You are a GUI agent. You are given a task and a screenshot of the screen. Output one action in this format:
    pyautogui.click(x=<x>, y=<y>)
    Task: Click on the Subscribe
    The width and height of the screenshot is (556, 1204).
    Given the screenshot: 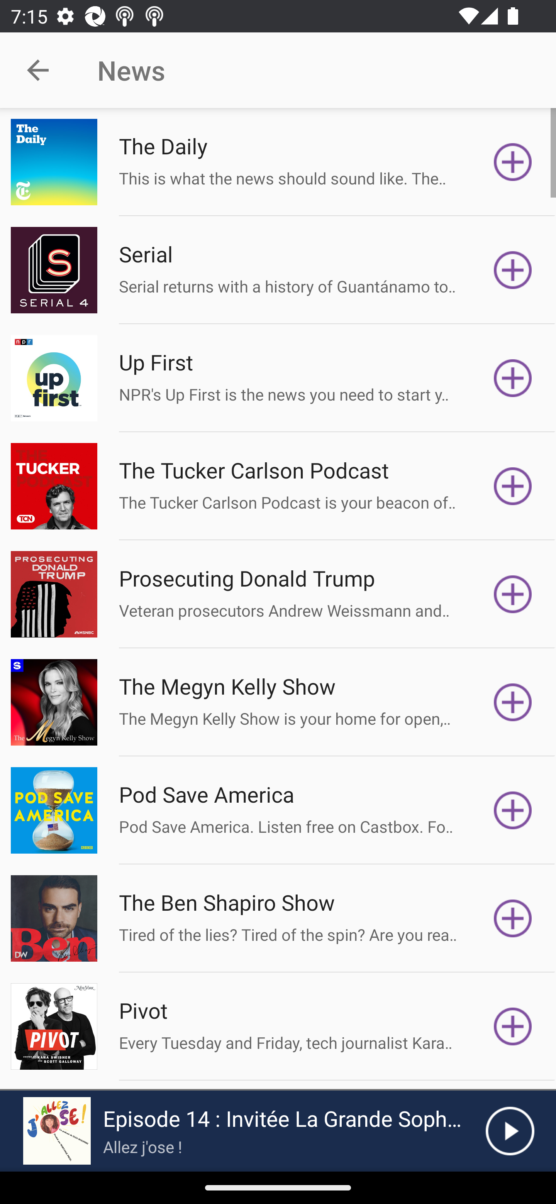 What is the action you would take?
    pyautogui.click(x=513, y=162)
    